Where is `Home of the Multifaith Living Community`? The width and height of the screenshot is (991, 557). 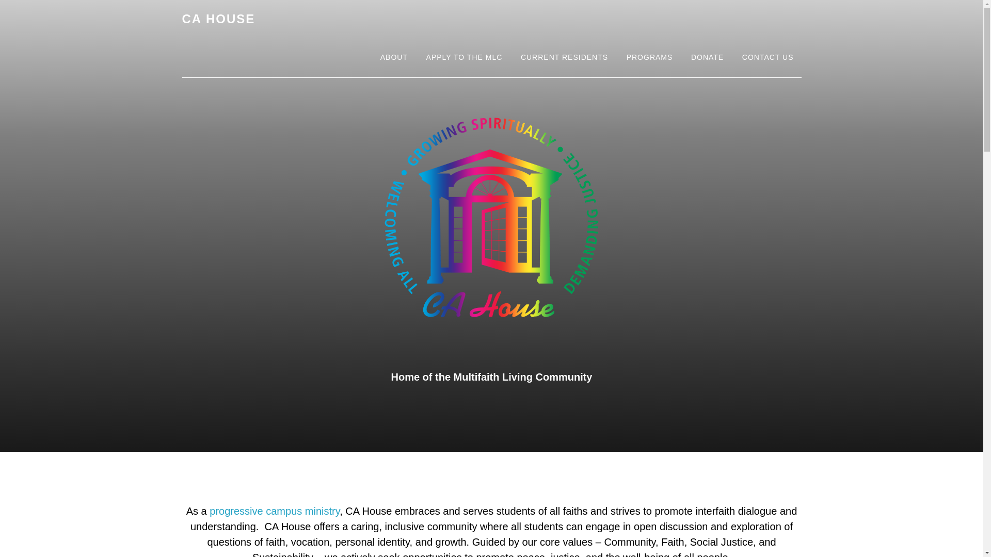
Home of the Multifaith Living Community is located at coordinates (492, 376).